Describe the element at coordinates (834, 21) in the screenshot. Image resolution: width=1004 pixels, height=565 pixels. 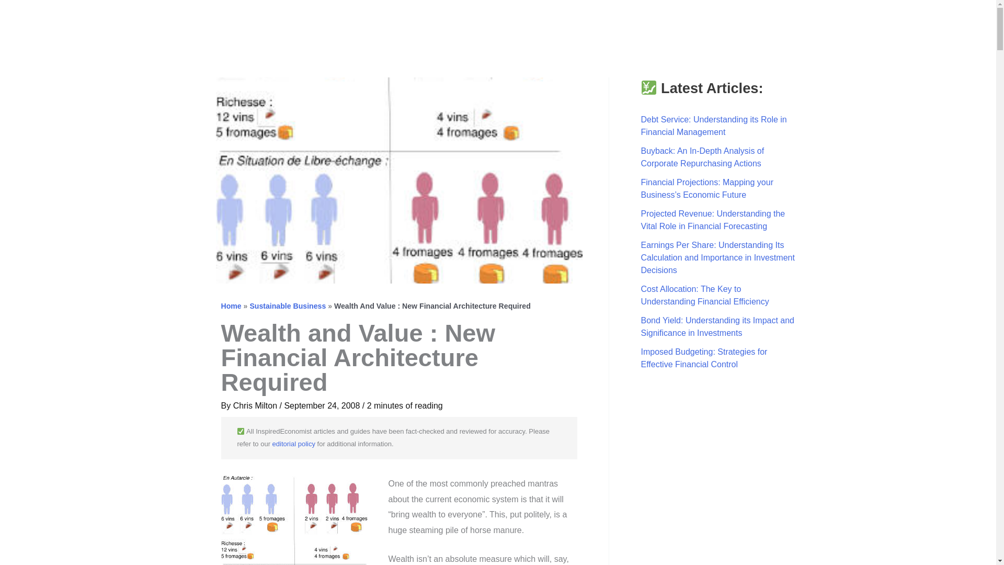
I see `Investing` at that location.